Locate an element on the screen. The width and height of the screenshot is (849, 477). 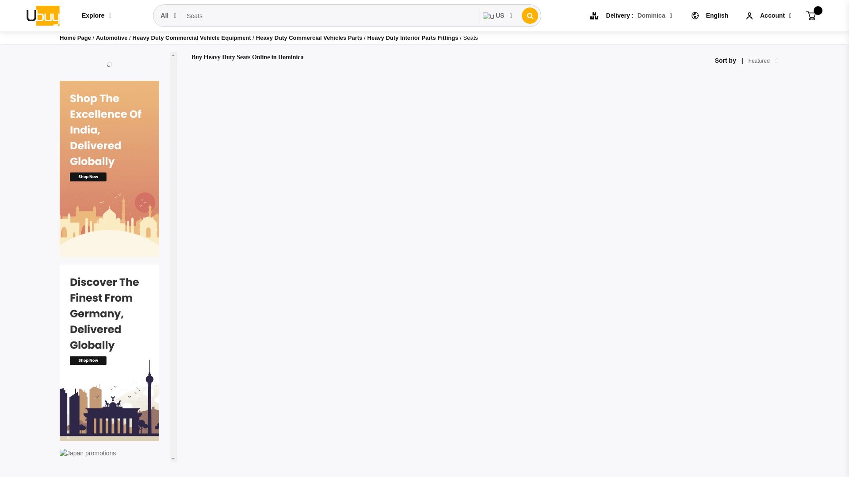
Automotive is located at coordinates (112, 37).